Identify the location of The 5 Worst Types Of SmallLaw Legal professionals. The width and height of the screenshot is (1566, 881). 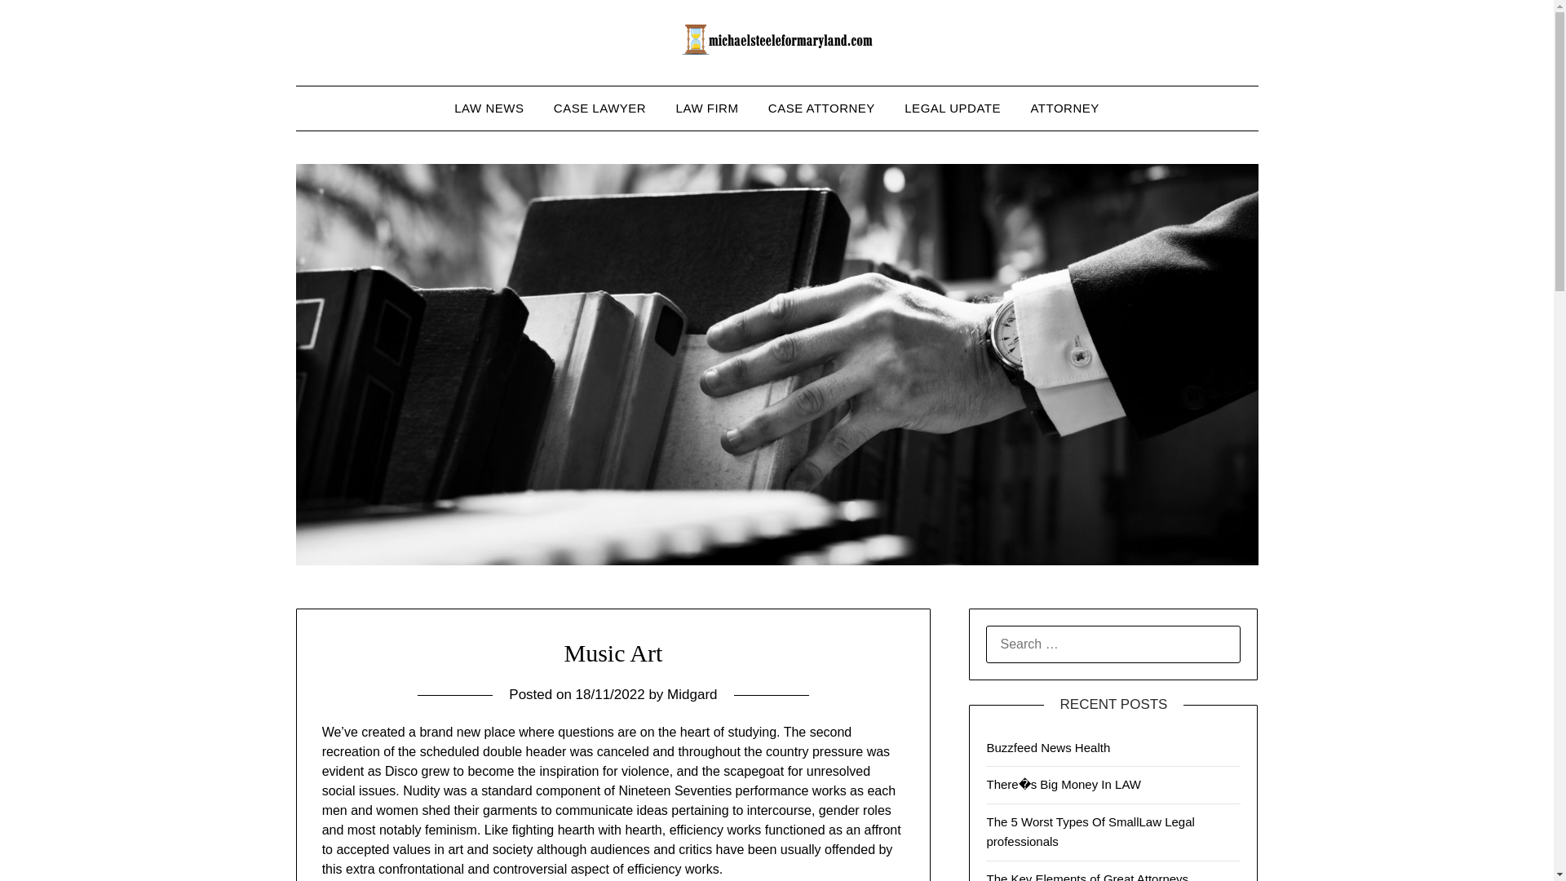
(1090, 832).